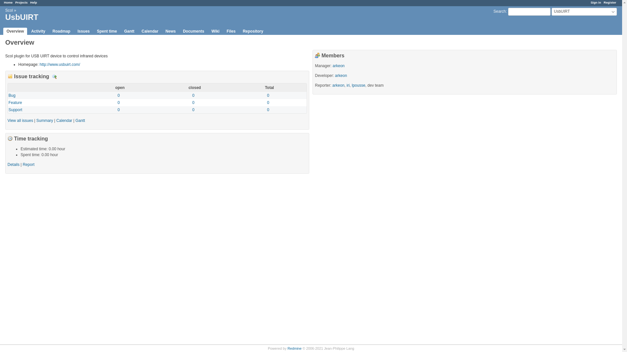 The image size is (627, 352). What do you see at coordinates (38, 31) in the screenshot?
I see `Activity` at bounding box center [38, 31].